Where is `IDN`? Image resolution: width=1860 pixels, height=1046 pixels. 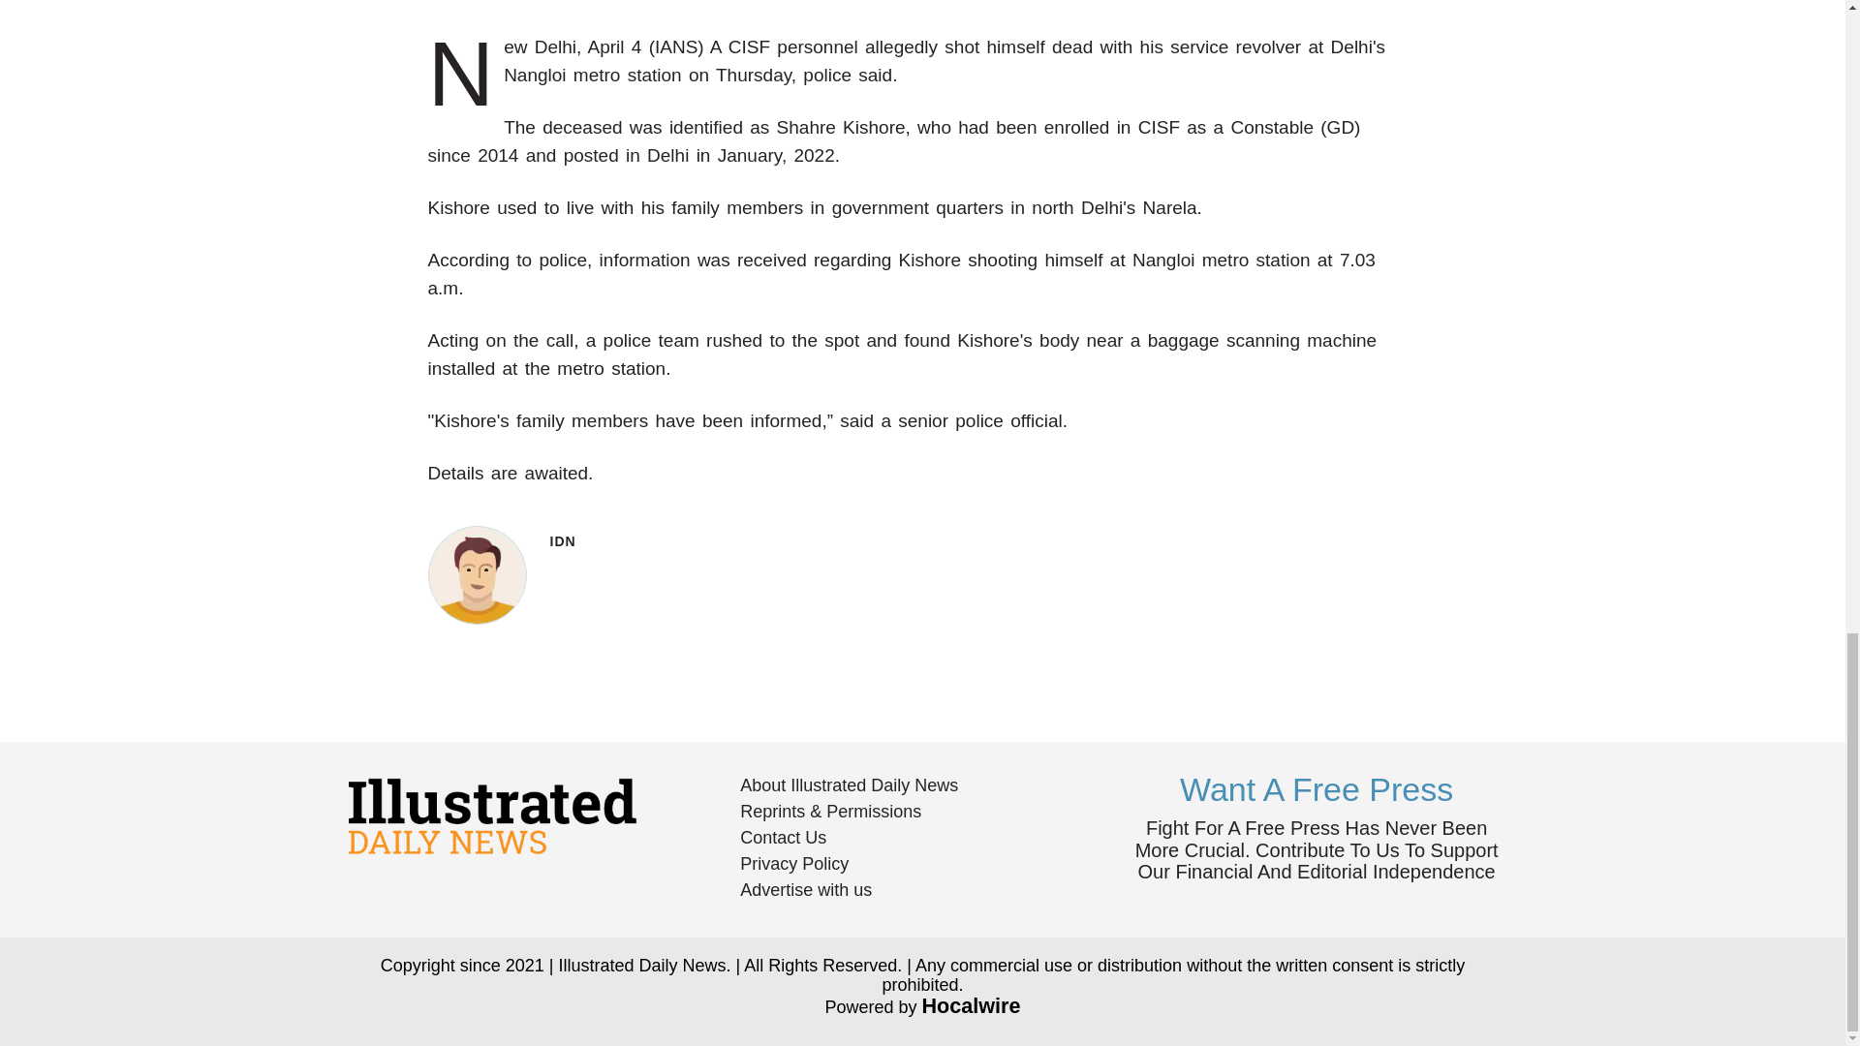 IDN is located at coordinates (478, 575).